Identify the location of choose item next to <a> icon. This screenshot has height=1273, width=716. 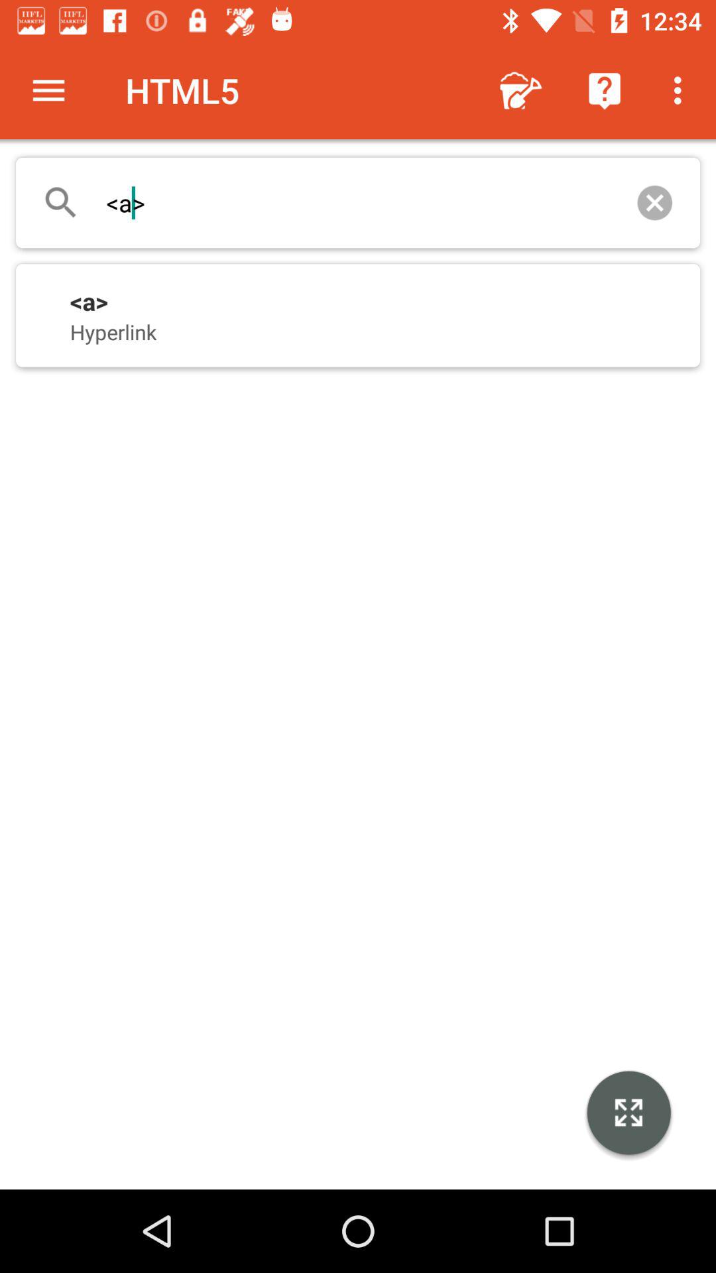
(655, 203).